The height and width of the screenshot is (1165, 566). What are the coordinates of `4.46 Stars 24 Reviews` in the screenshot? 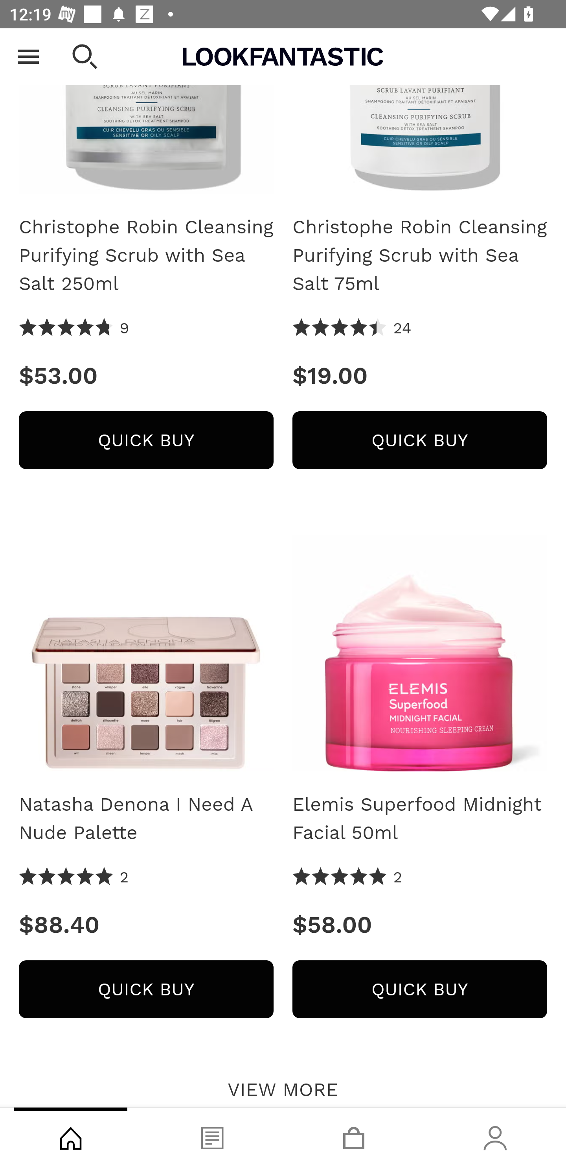 It's located at (352, 329).